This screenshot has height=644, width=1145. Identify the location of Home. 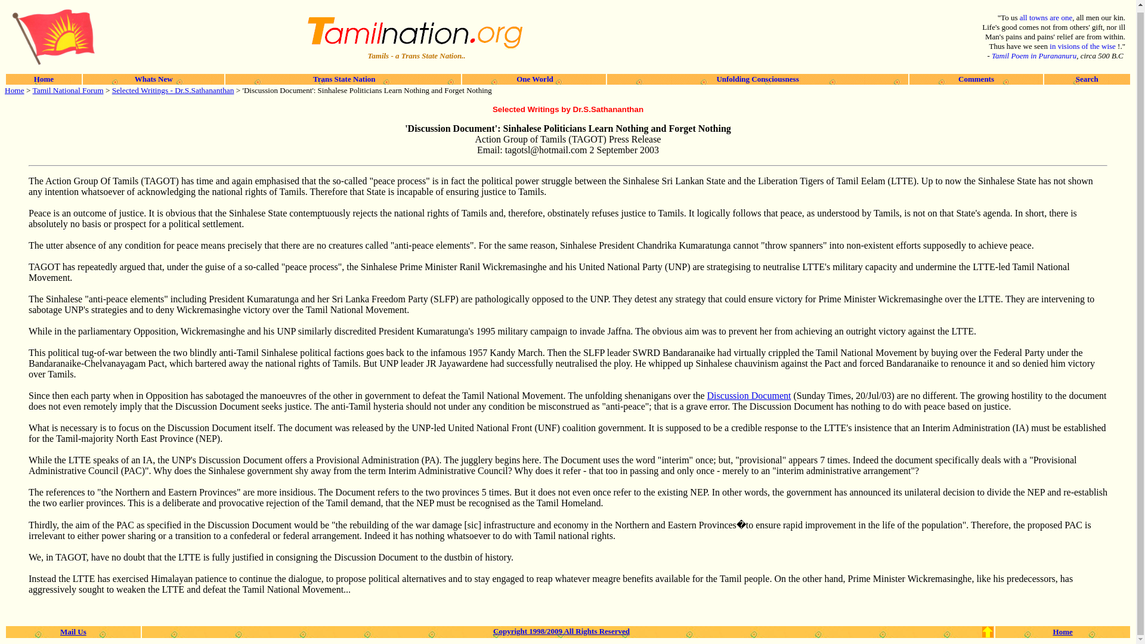
(14, 89).